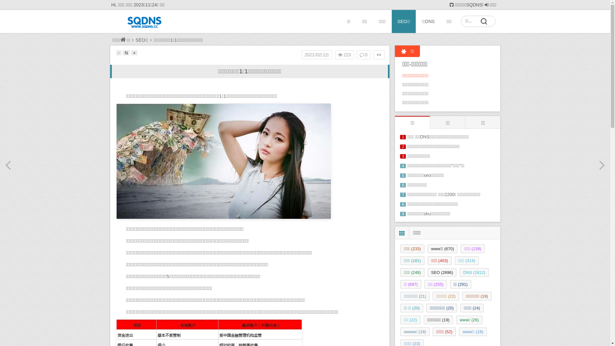 The width and height of the screenshot is (615, 346). What do you see at coordinates (442, 272) in the screenshot?
I see `SEO (2696)` at bounding box center [442, 272].